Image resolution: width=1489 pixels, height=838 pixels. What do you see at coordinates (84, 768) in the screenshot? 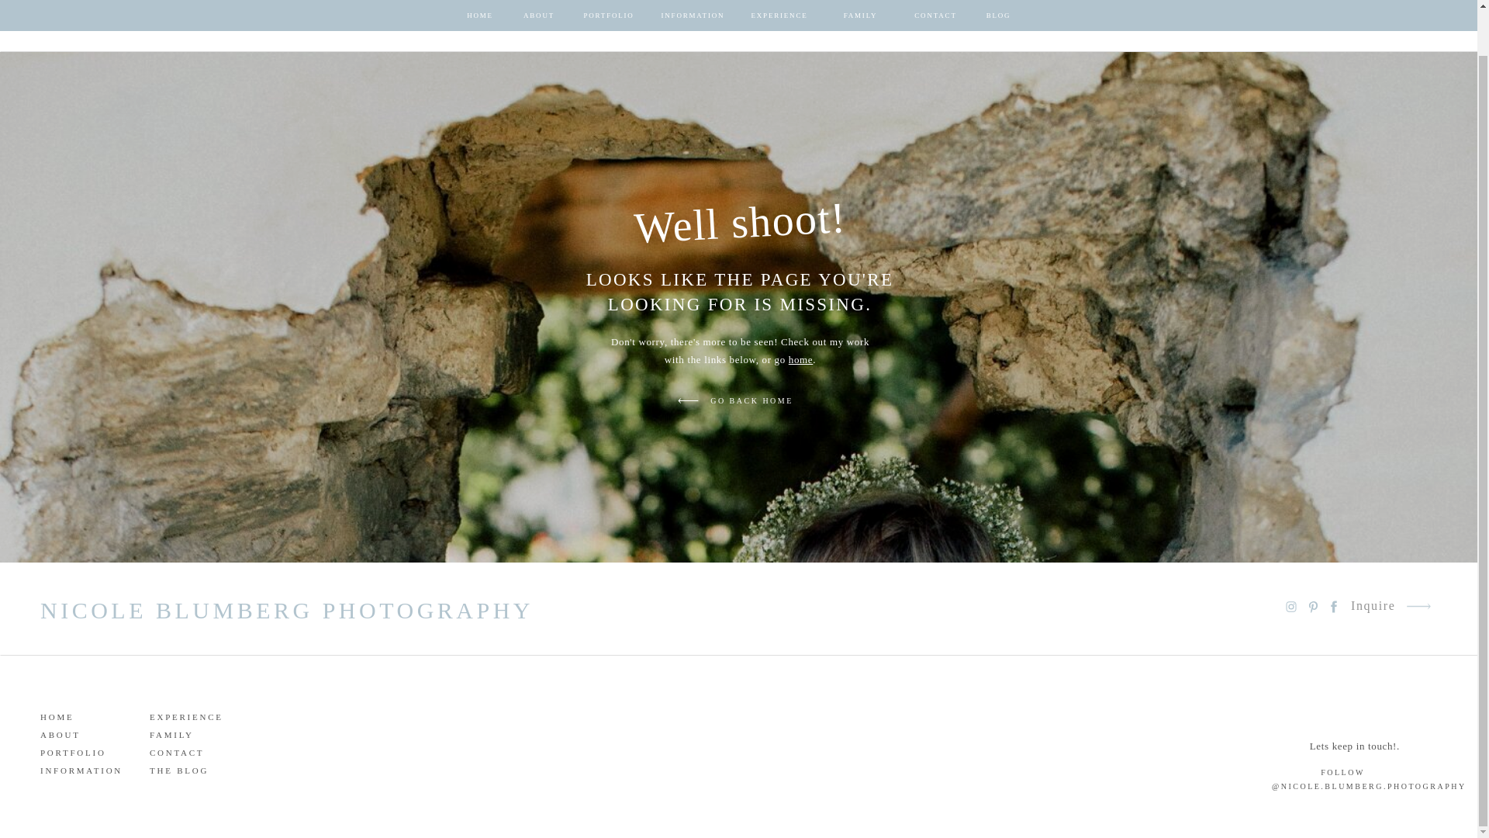
I see `INFORMATION` at bounding box center [84, 768].